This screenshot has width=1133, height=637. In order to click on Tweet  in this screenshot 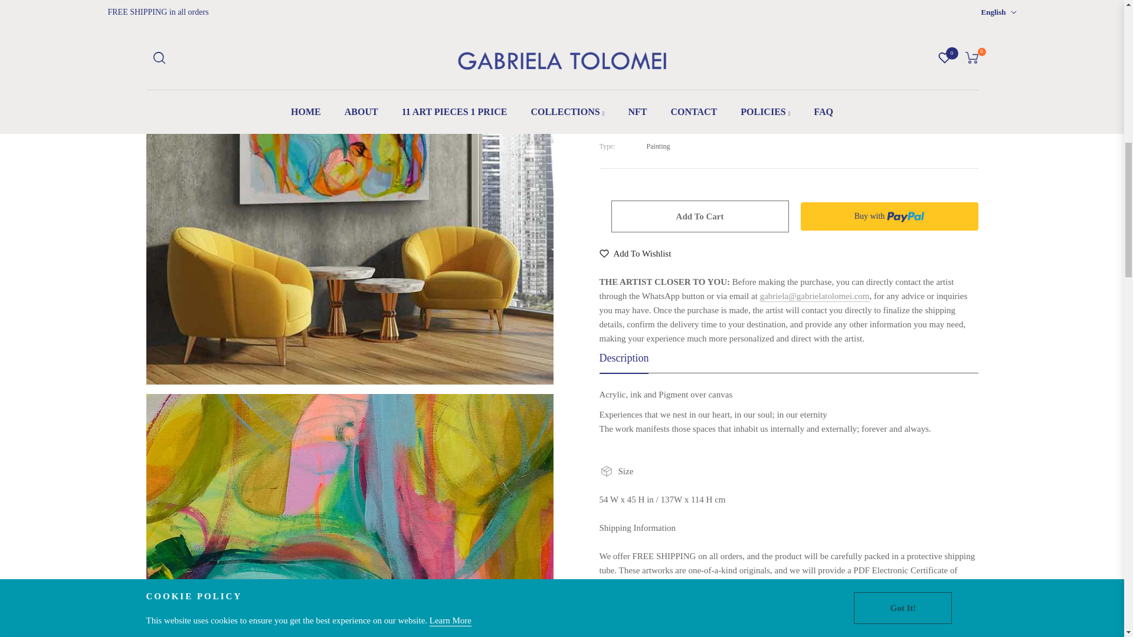, I will do `click(662, 156)`.